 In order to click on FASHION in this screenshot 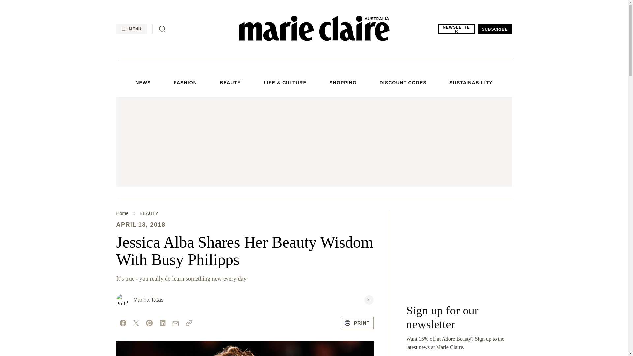, I will do `click(185, 83)`.